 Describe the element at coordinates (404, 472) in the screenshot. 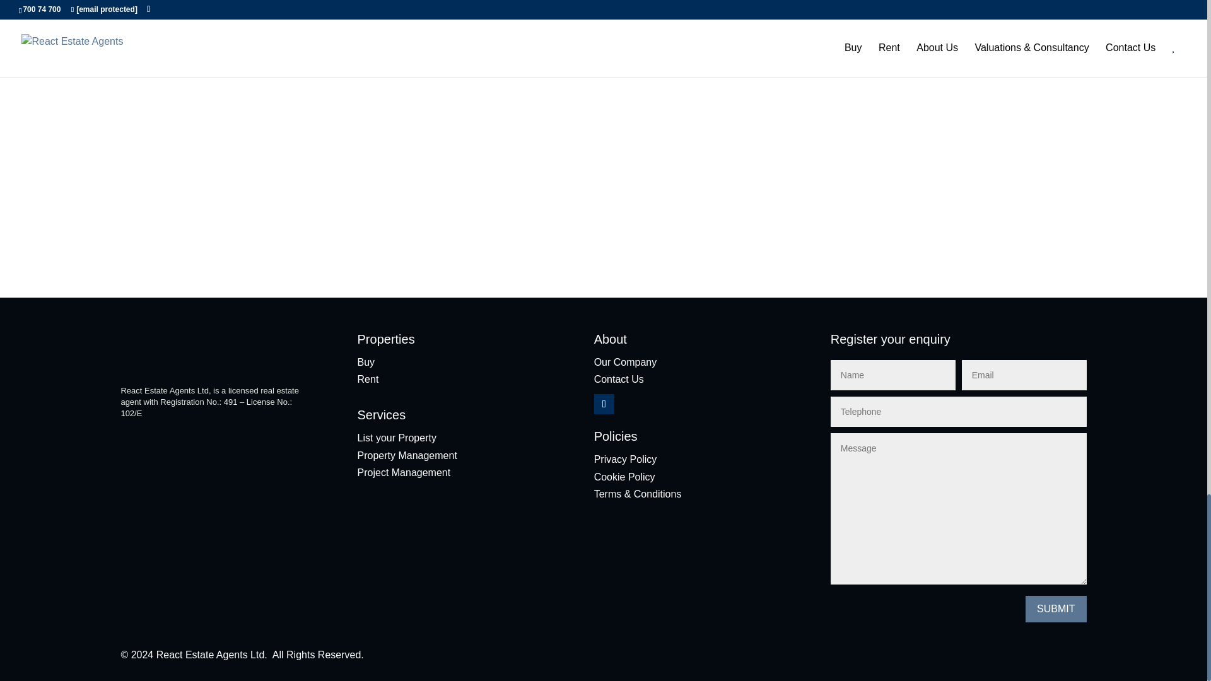

I see `Project Management` at that location.